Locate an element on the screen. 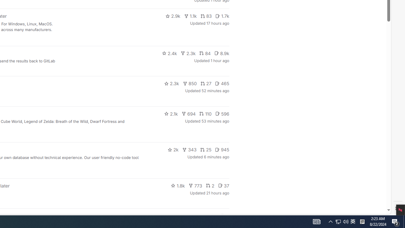 This screenshot has height=228, width=405. 343 is located at coordinates (190, 149).